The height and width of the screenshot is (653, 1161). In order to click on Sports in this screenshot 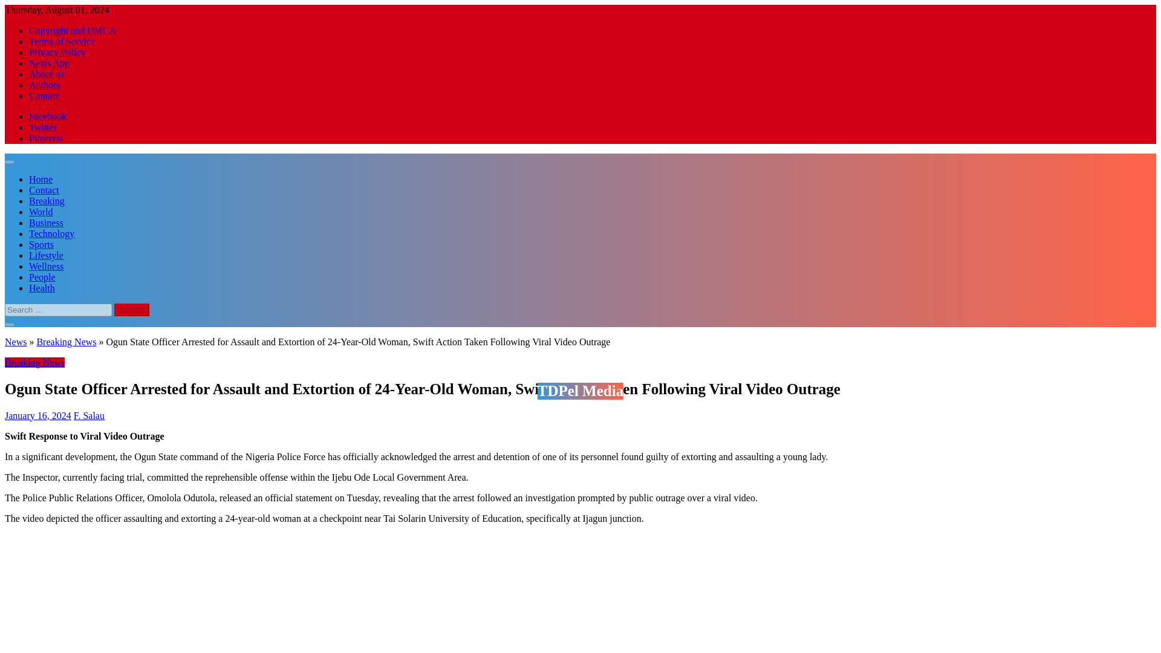, I will do `click(41, 244)`.